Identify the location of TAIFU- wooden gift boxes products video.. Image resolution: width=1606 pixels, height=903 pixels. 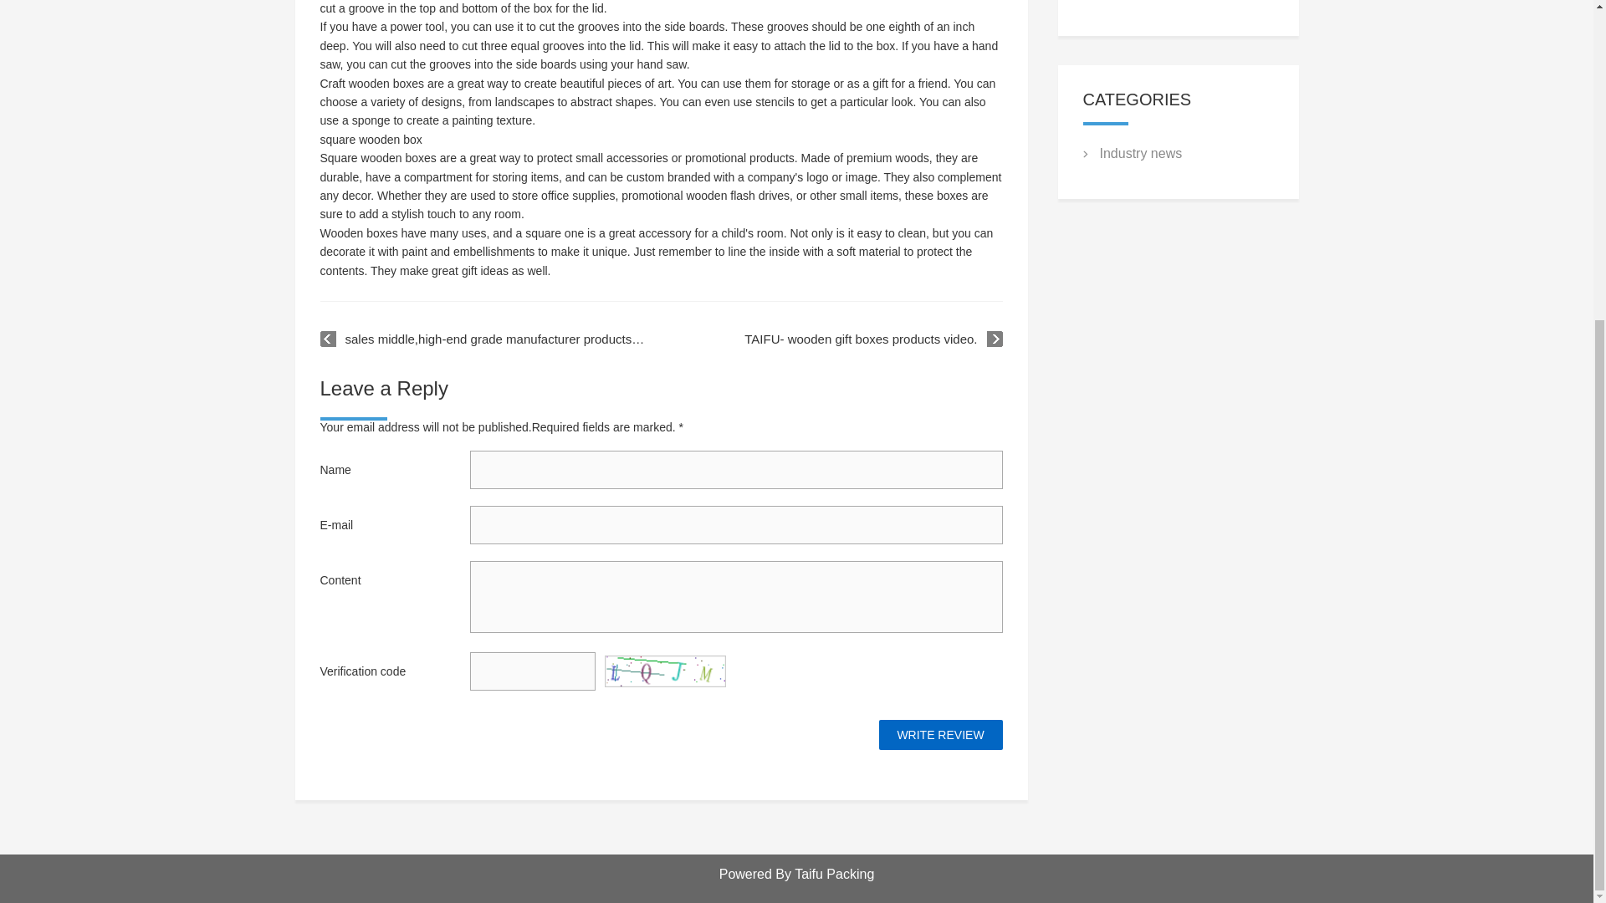
(873, 339).